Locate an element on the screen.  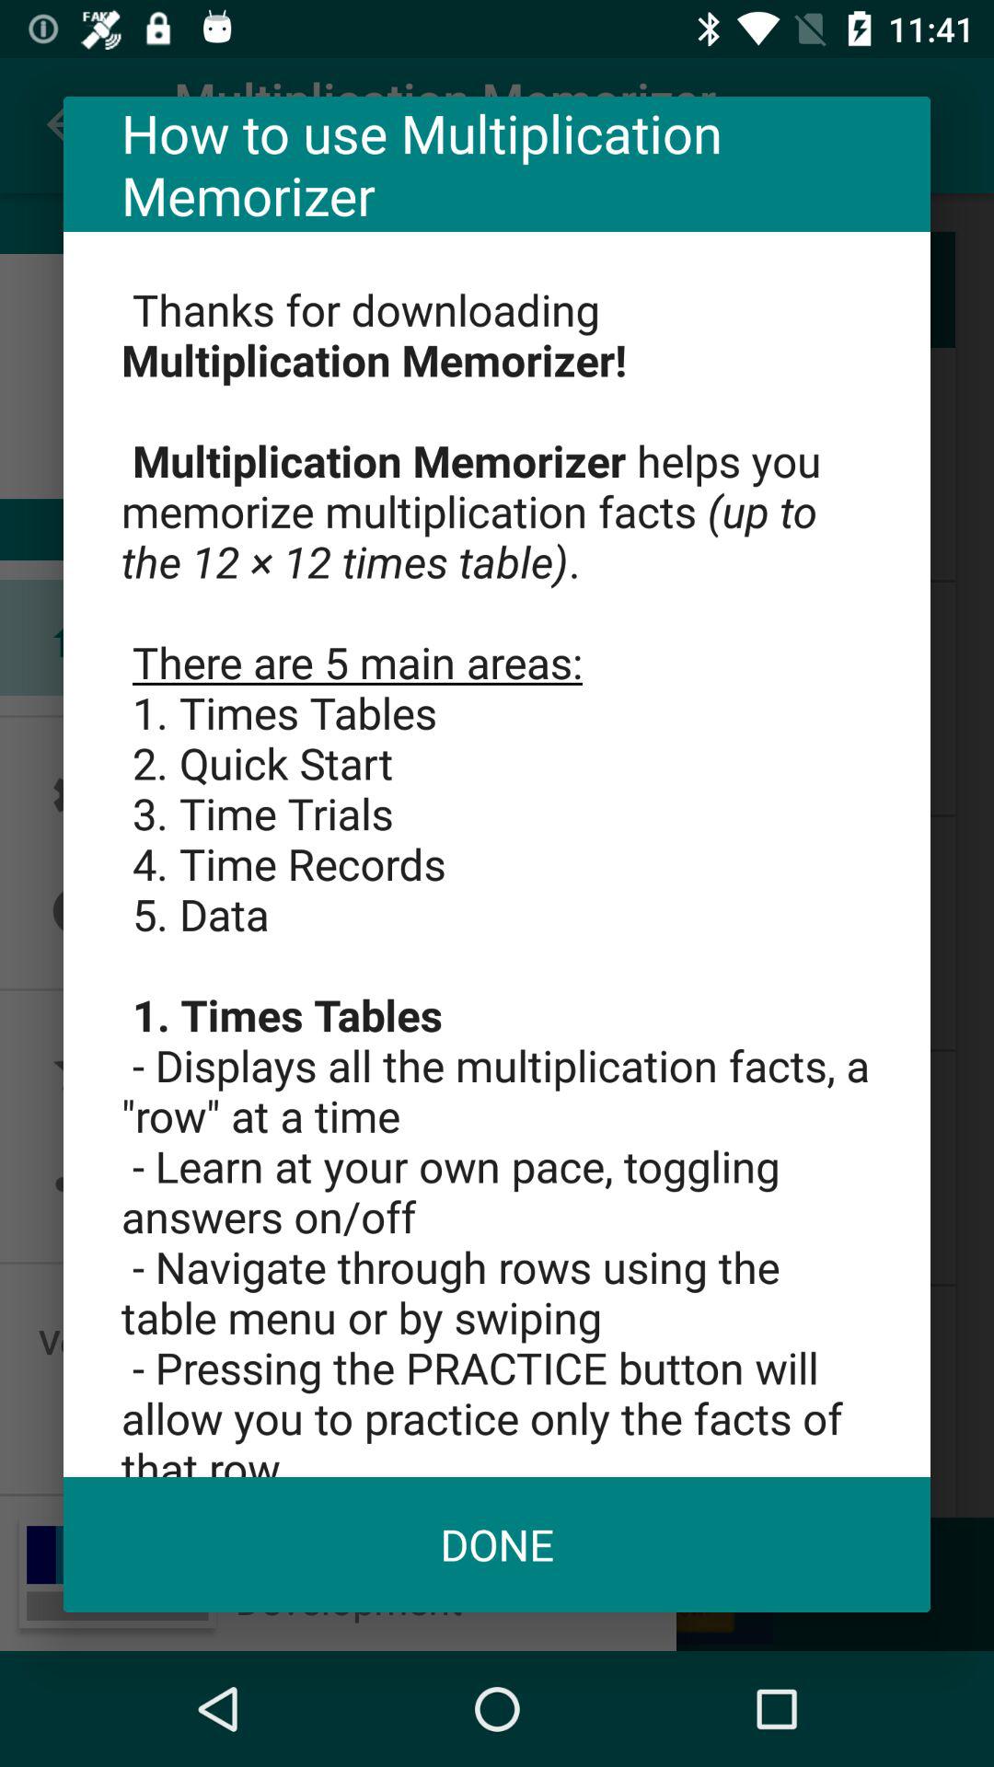
press the done item is located at coordinates (497, 1544).